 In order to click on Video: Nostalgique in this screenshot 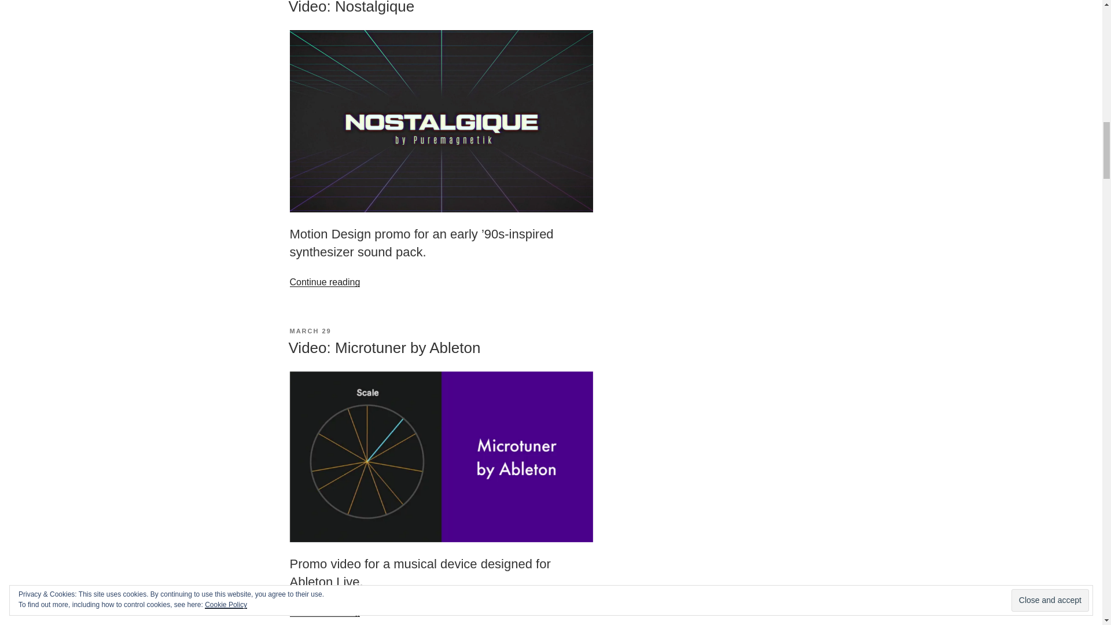, I will do `click(351, 7)`.